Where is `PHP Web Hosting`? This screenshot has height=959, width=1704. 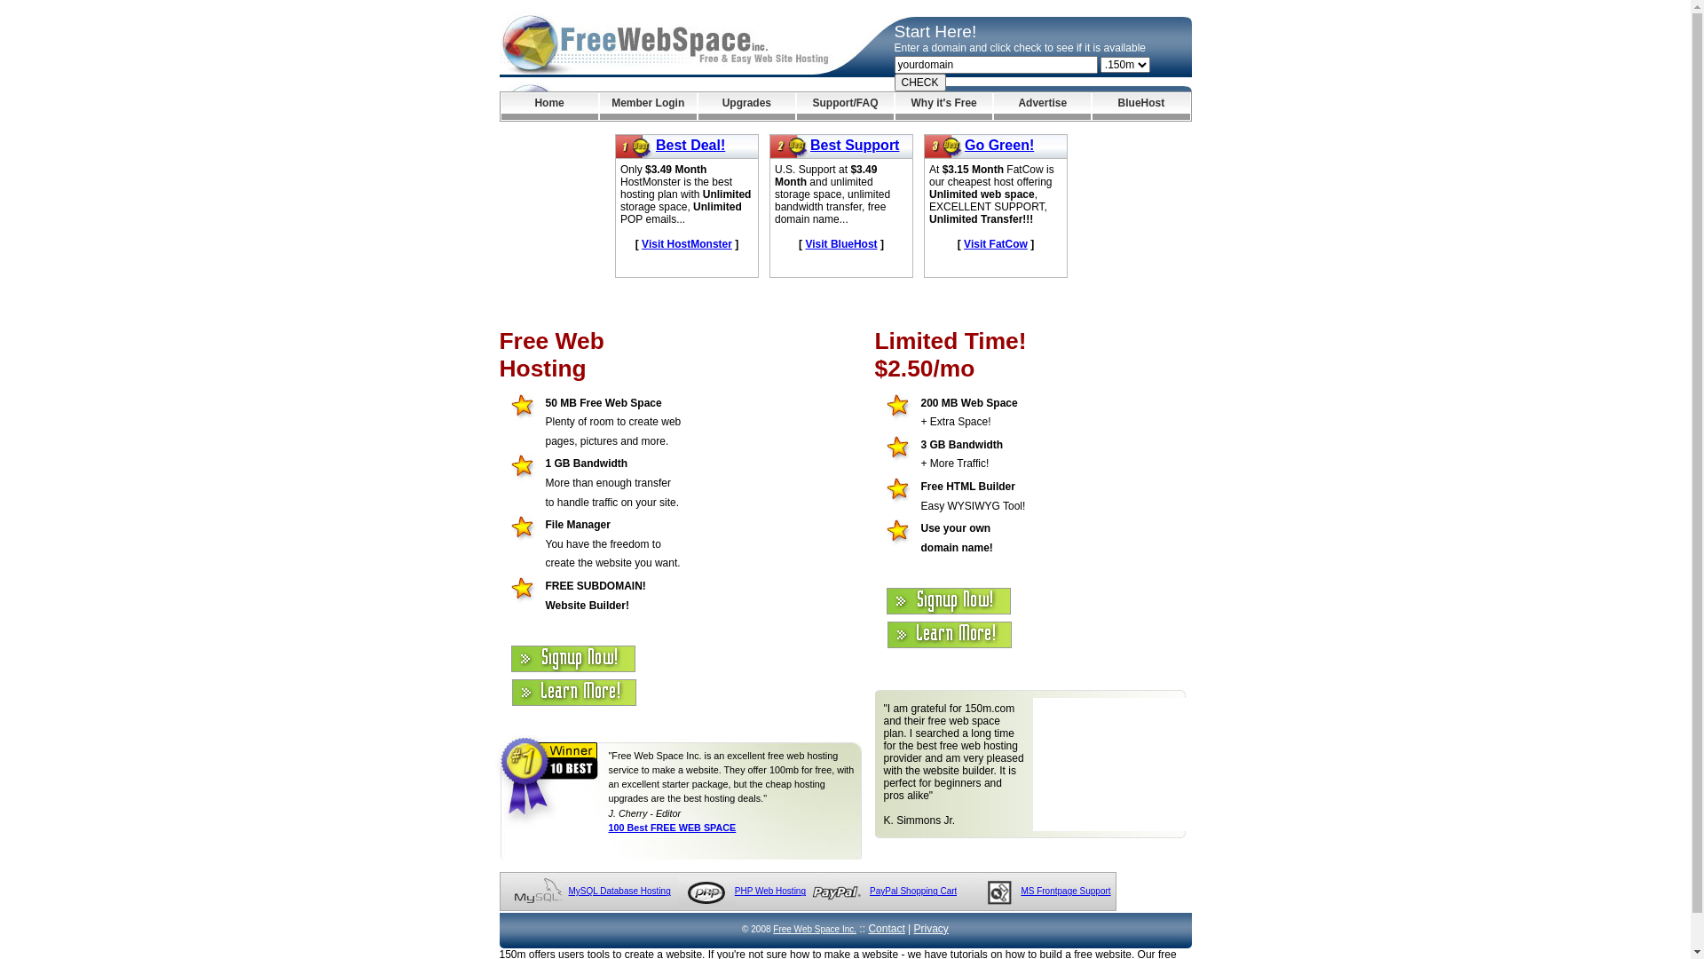 PHP Web Hosting is located at coordinates (770, 892).